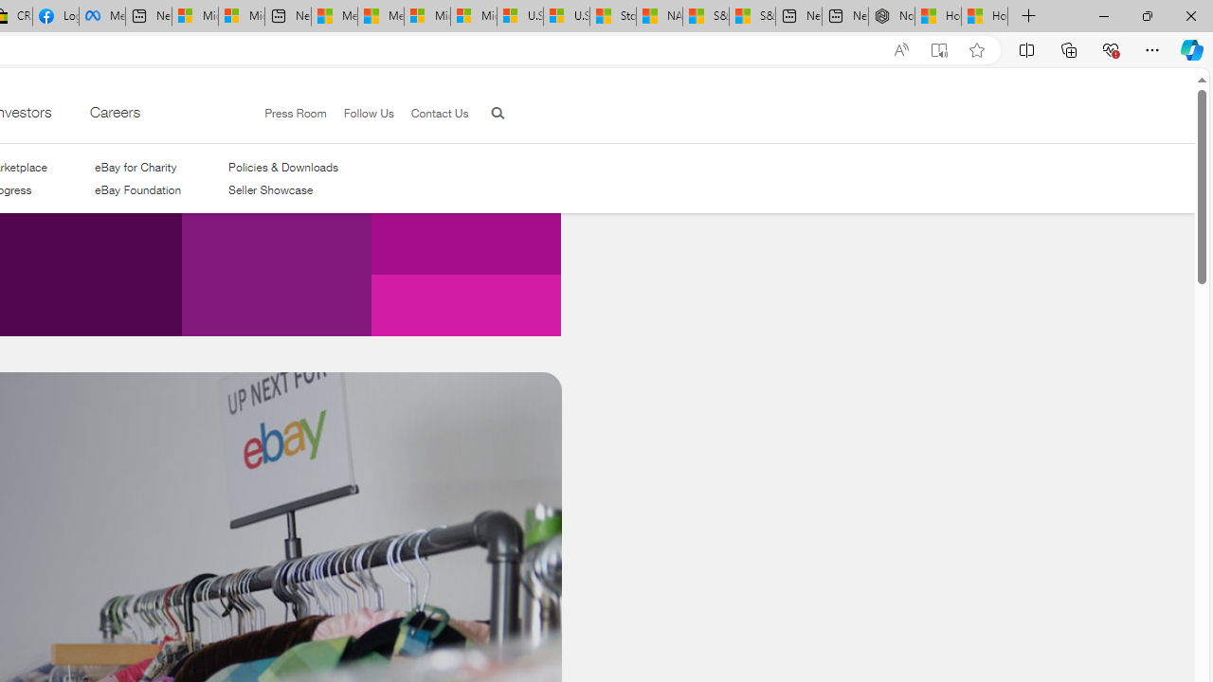  What do you see at coordinates (102, 17) in the screenshot?
I see `Meta Store` at bounding box center [102, 17].